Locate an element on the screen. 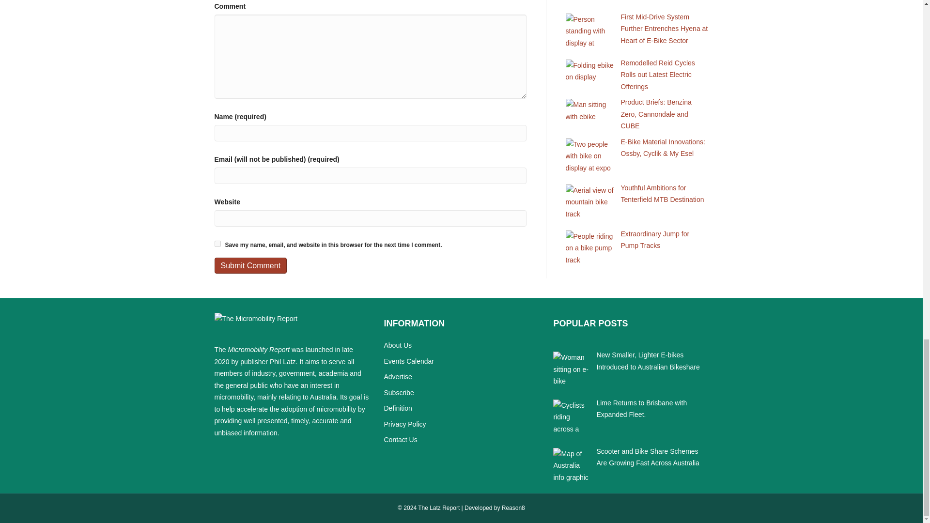  yes is located at coordinates (217, 243).